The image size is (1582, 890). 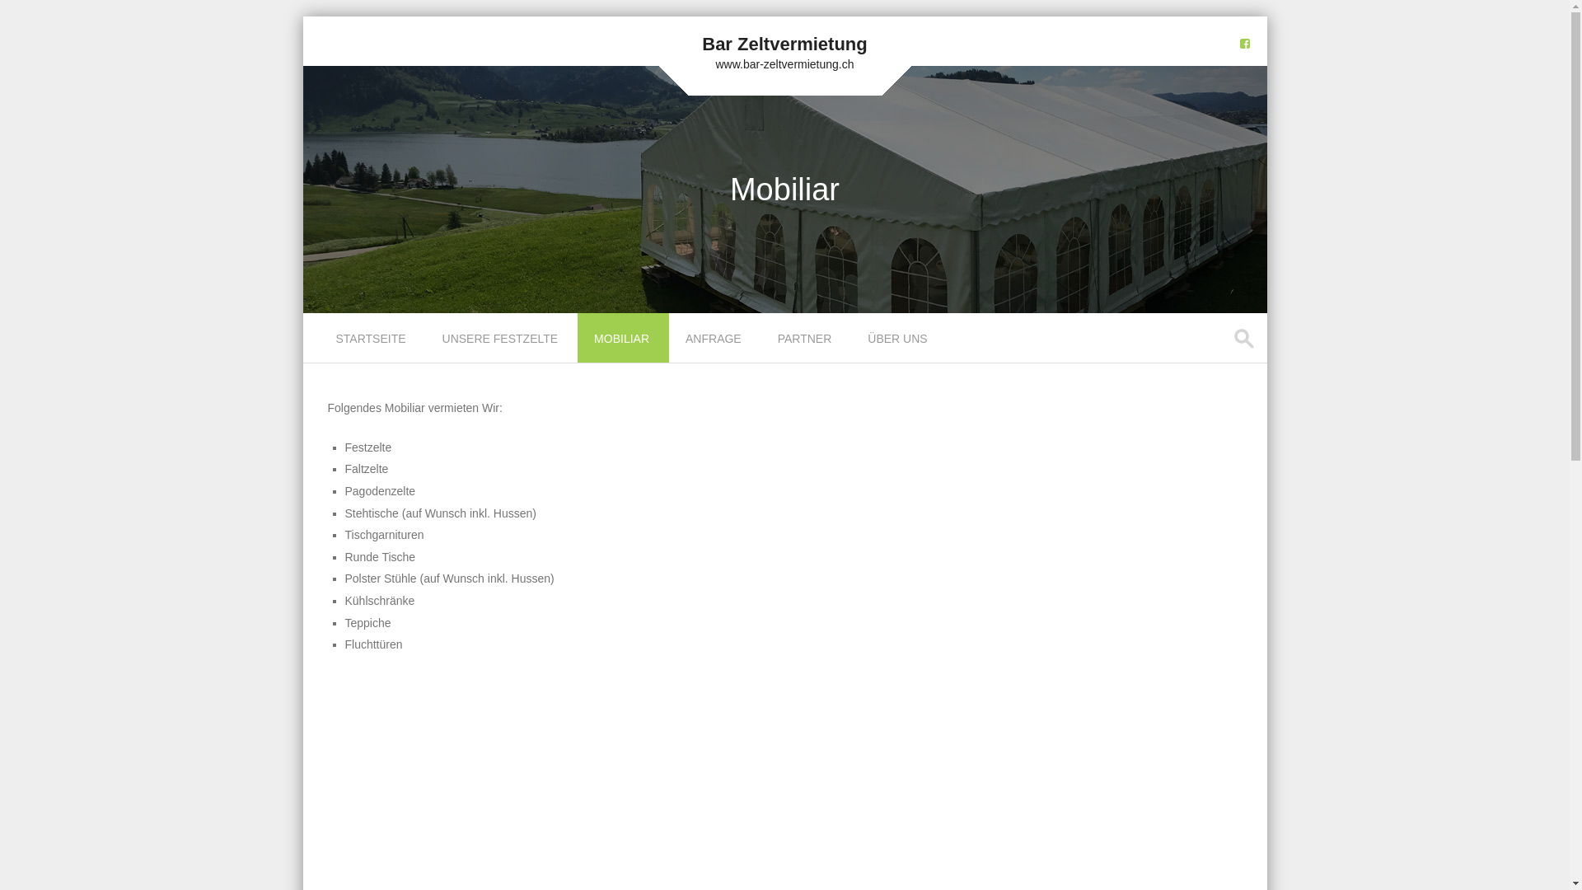 I want to click on Skip to content, so click(x=341, y=323).